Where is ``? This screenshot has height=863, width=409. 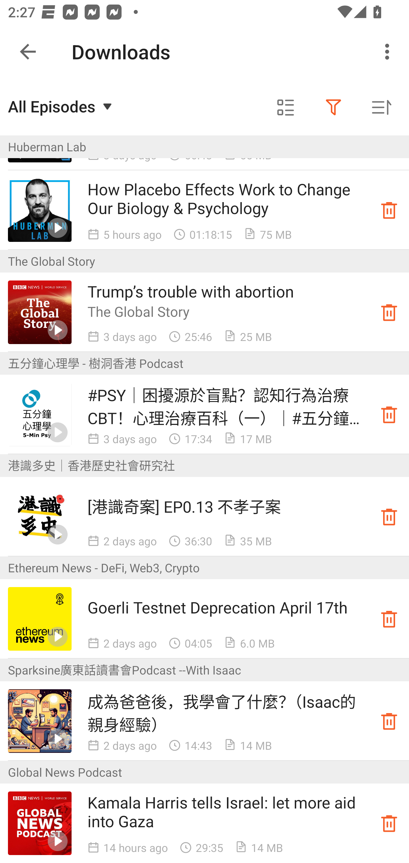
 is located at coordinates (333, 107).